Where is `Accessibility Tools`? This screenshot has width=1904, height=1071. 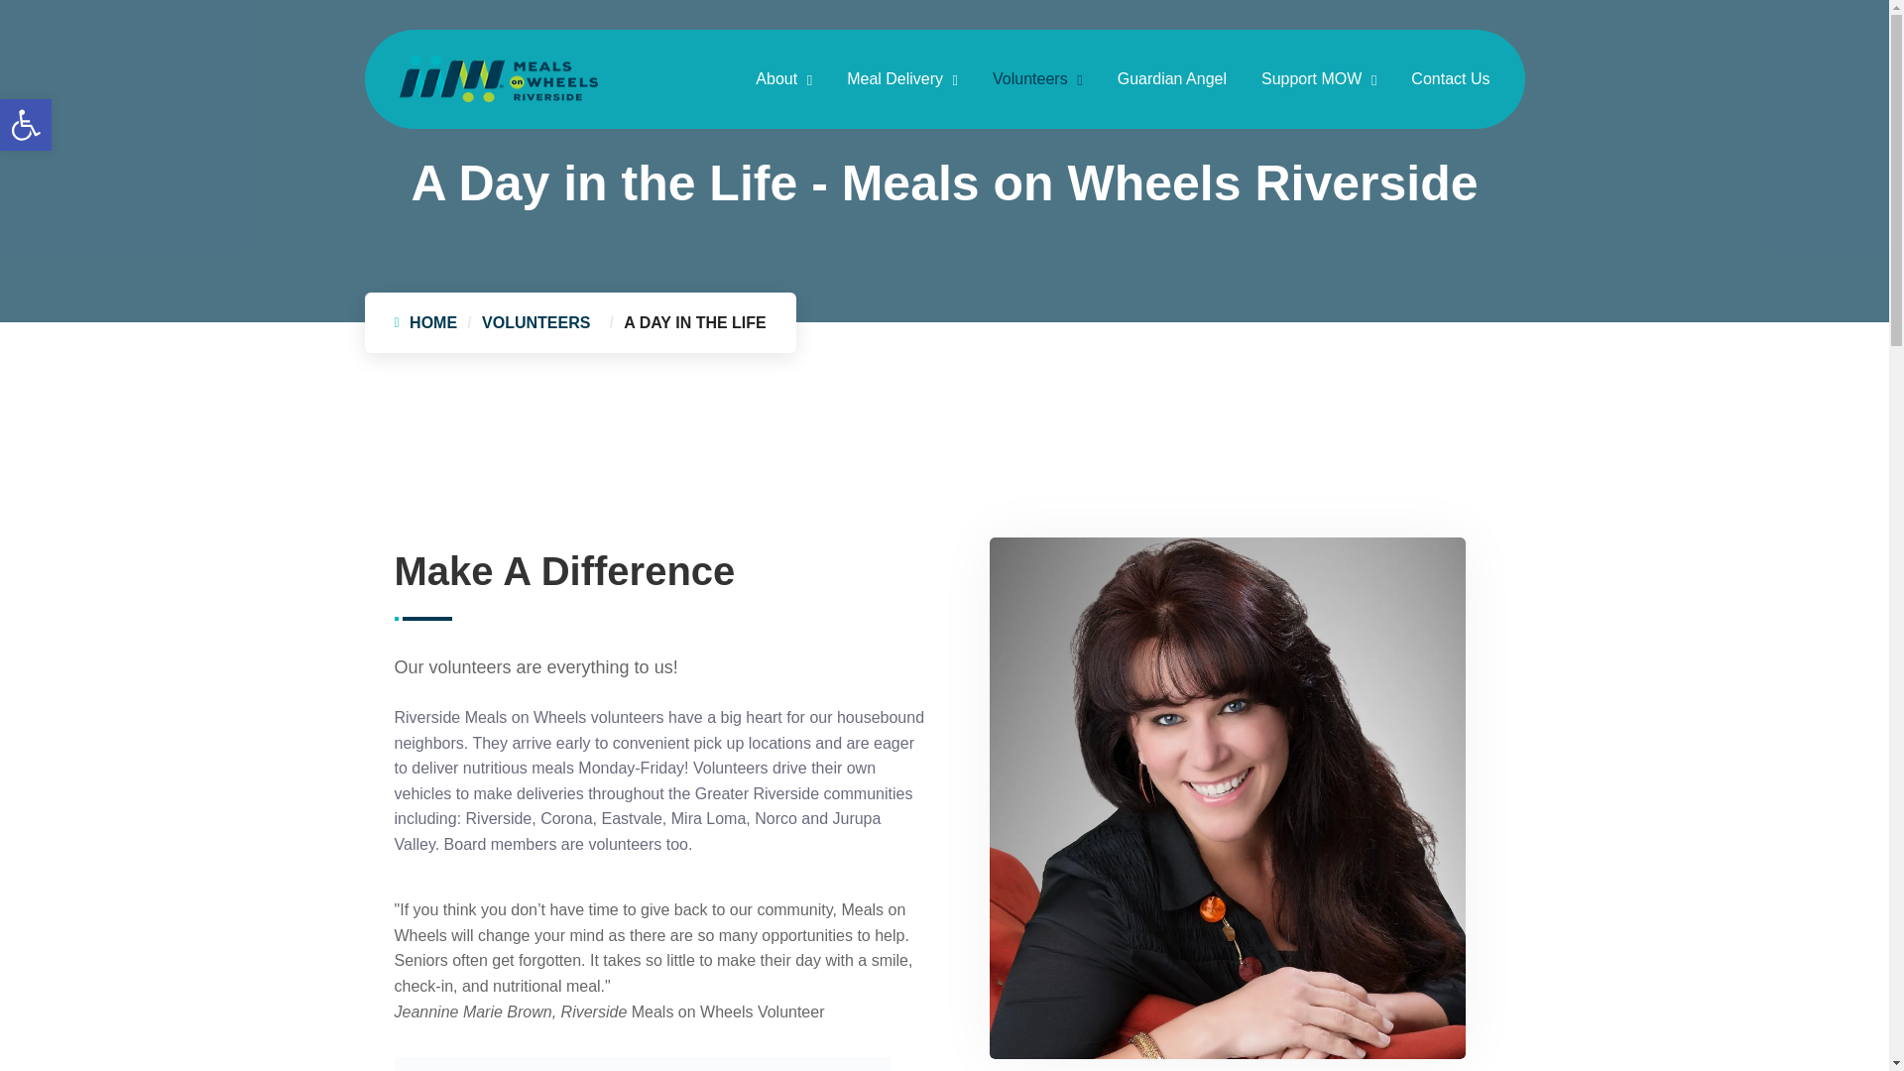
Accessibility Tools is located at coordinates (26, 125).